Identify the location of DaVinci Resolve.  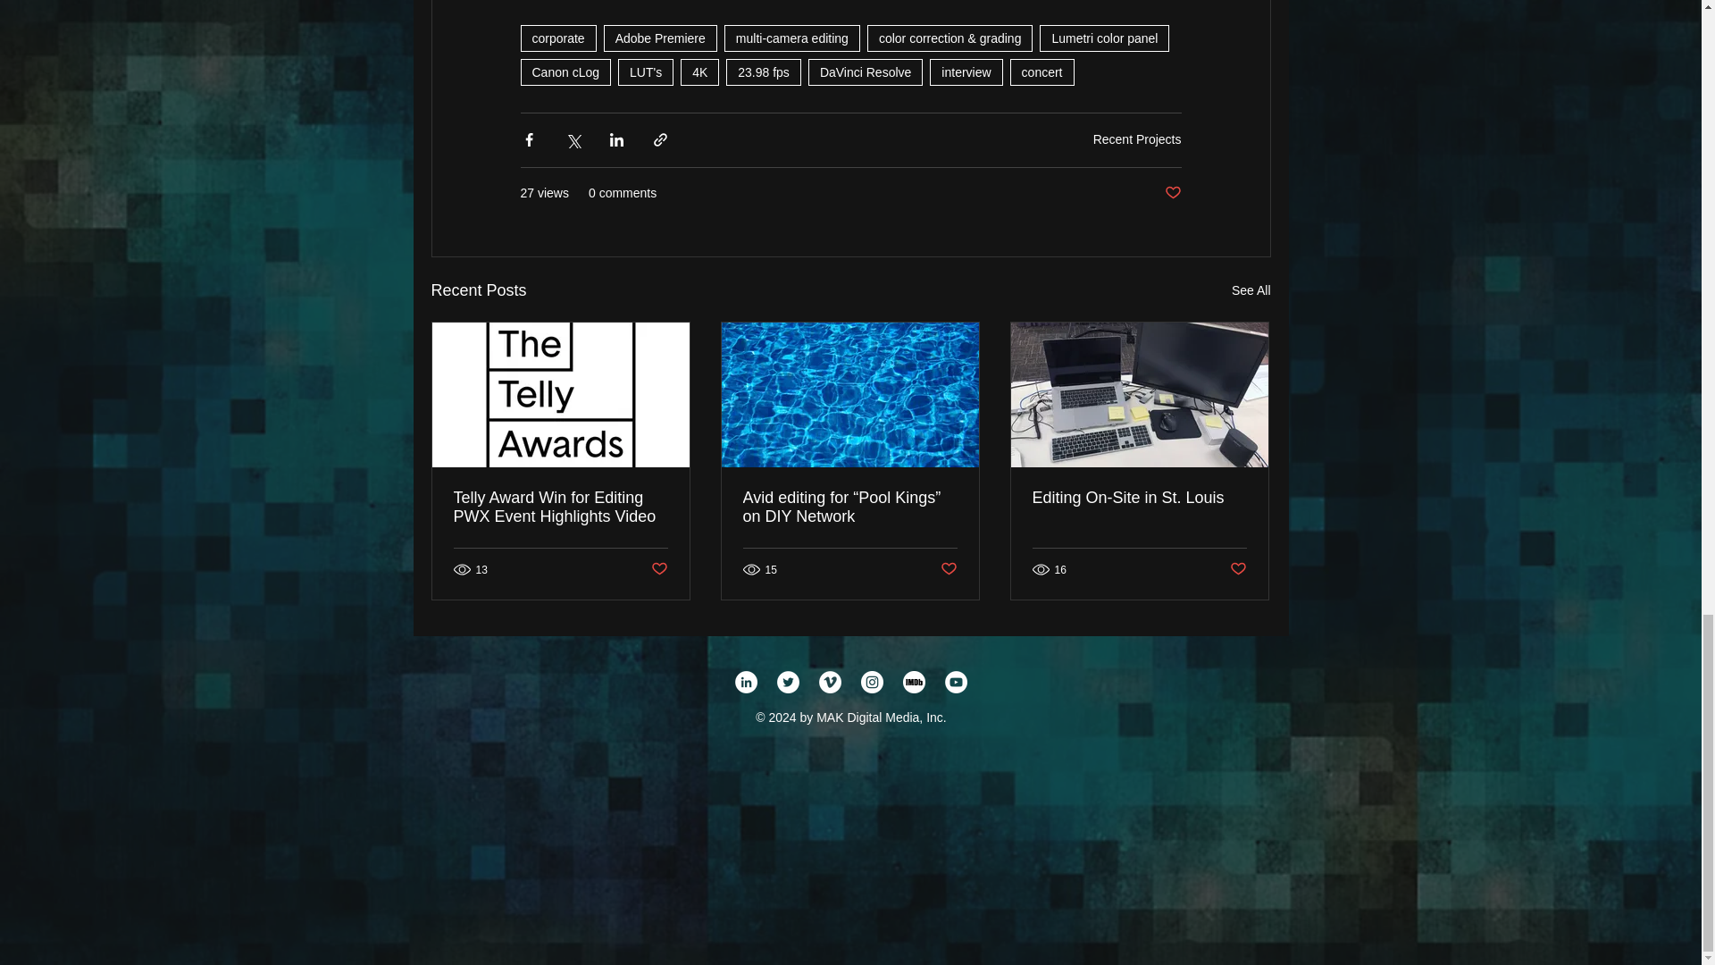
(865, 71).